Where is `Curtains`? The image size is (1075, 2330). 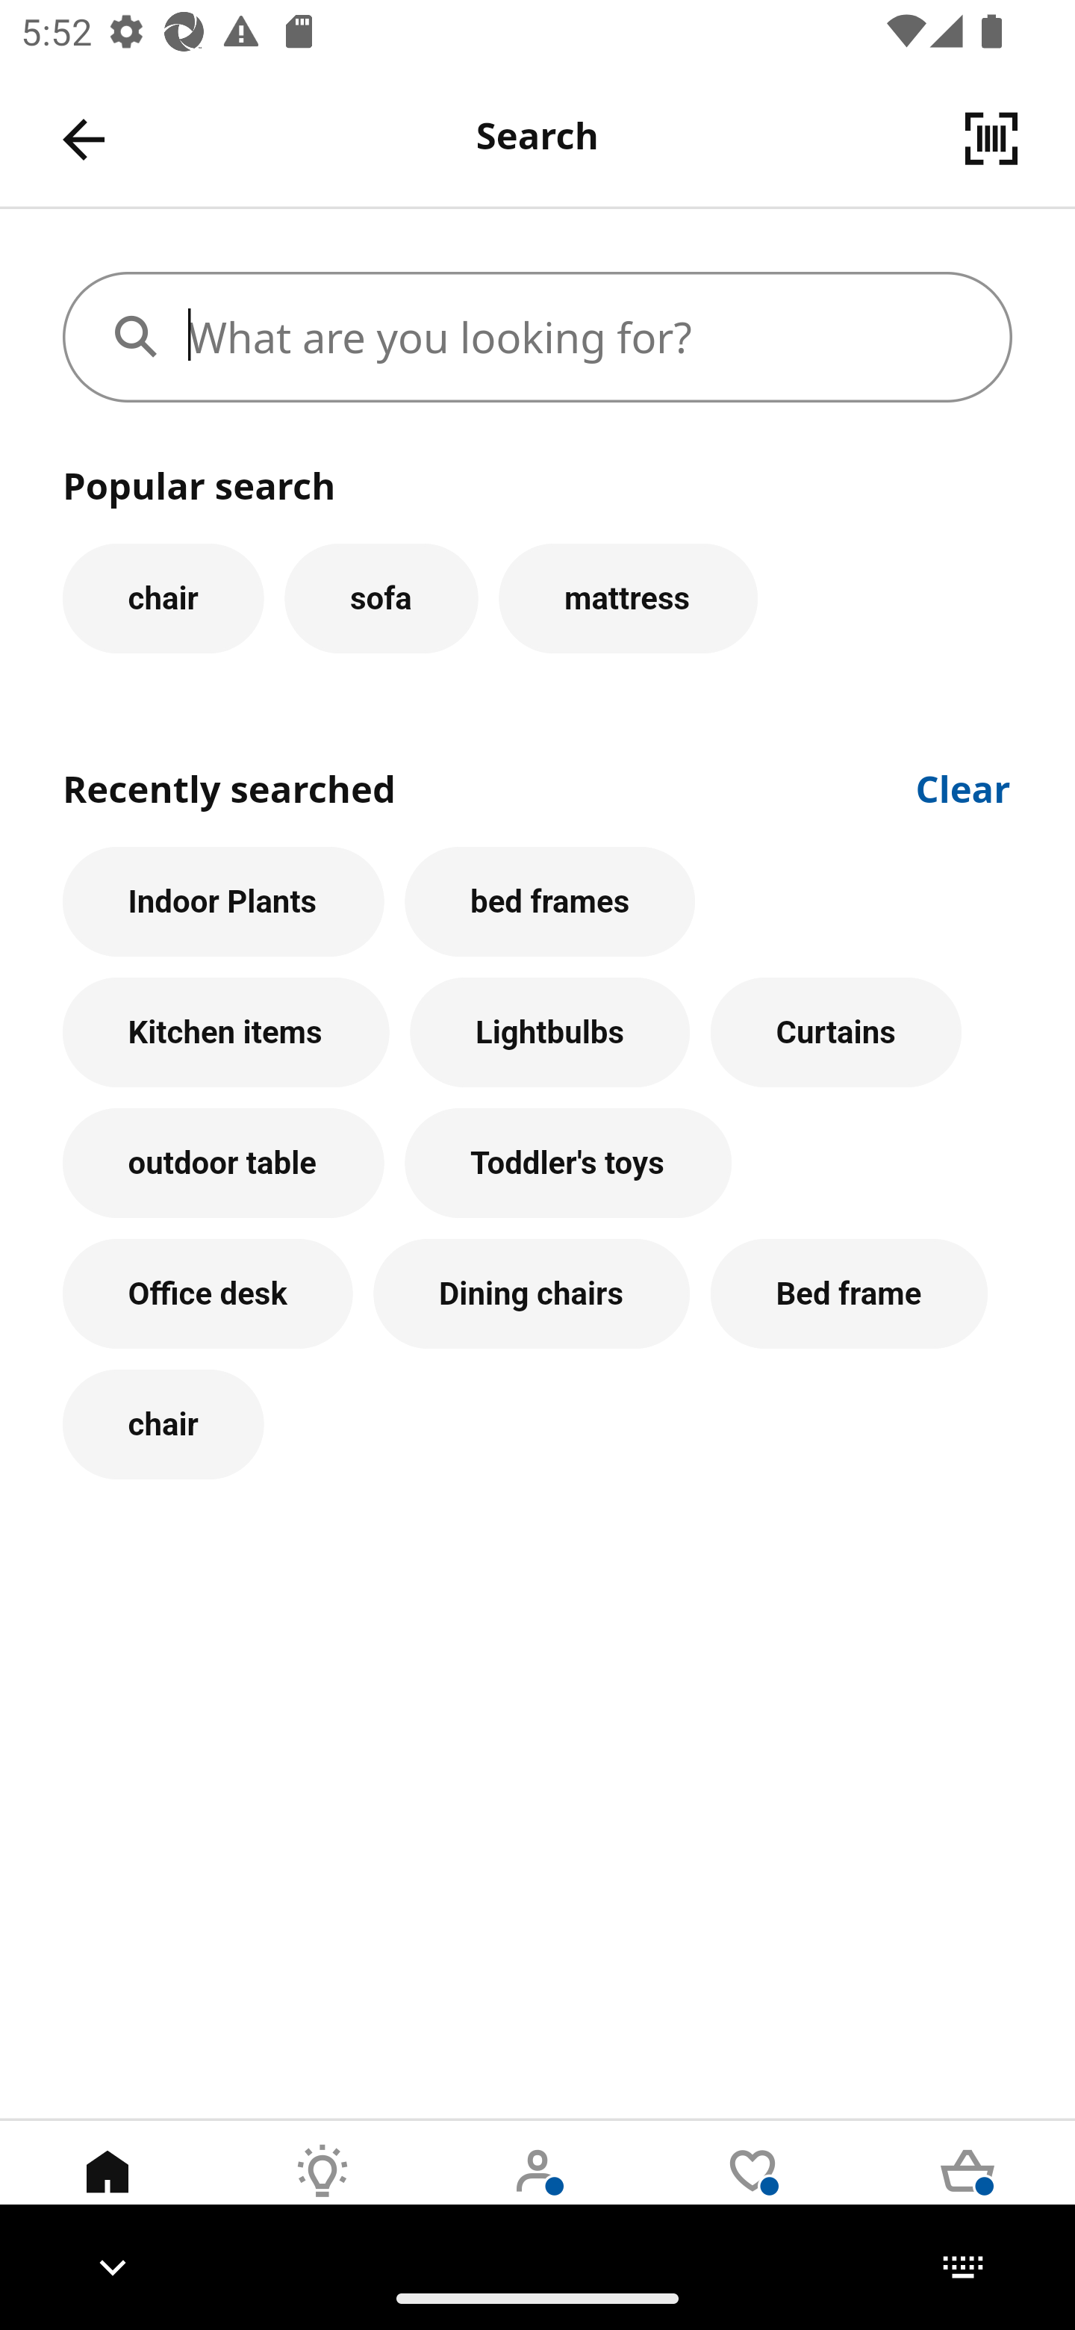
Curtains is located at coordinates (835, 1034).